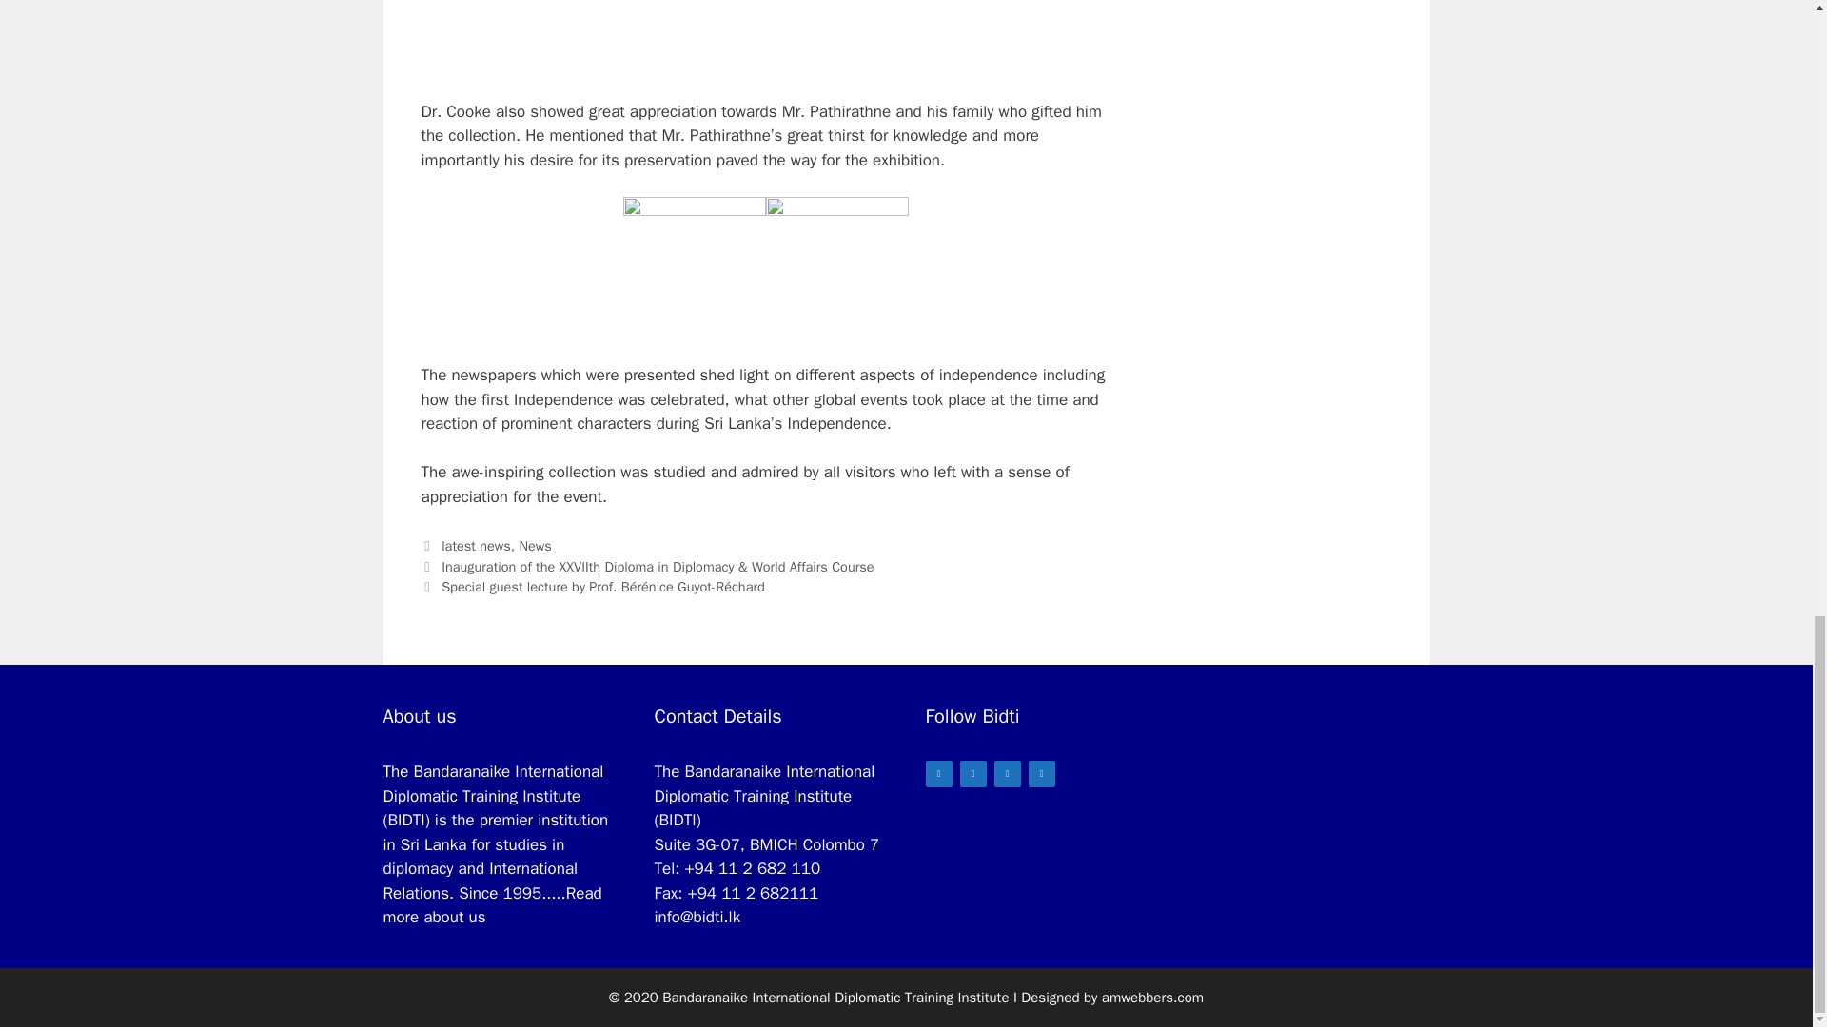 This screenshot has width=1827, height=1027. What do you see at coordinates (972, 774) in the screenshot?
I see `Facebook` at bounding box center [972, 774].